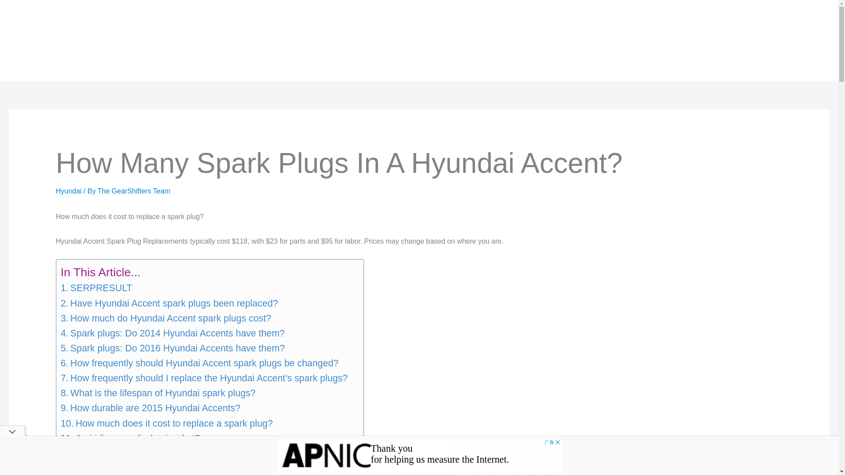  Describe the element at coordinates (166, 318) in the screenshot. I see `How much do Hyundai Accent spark plugs cost?` at that location.